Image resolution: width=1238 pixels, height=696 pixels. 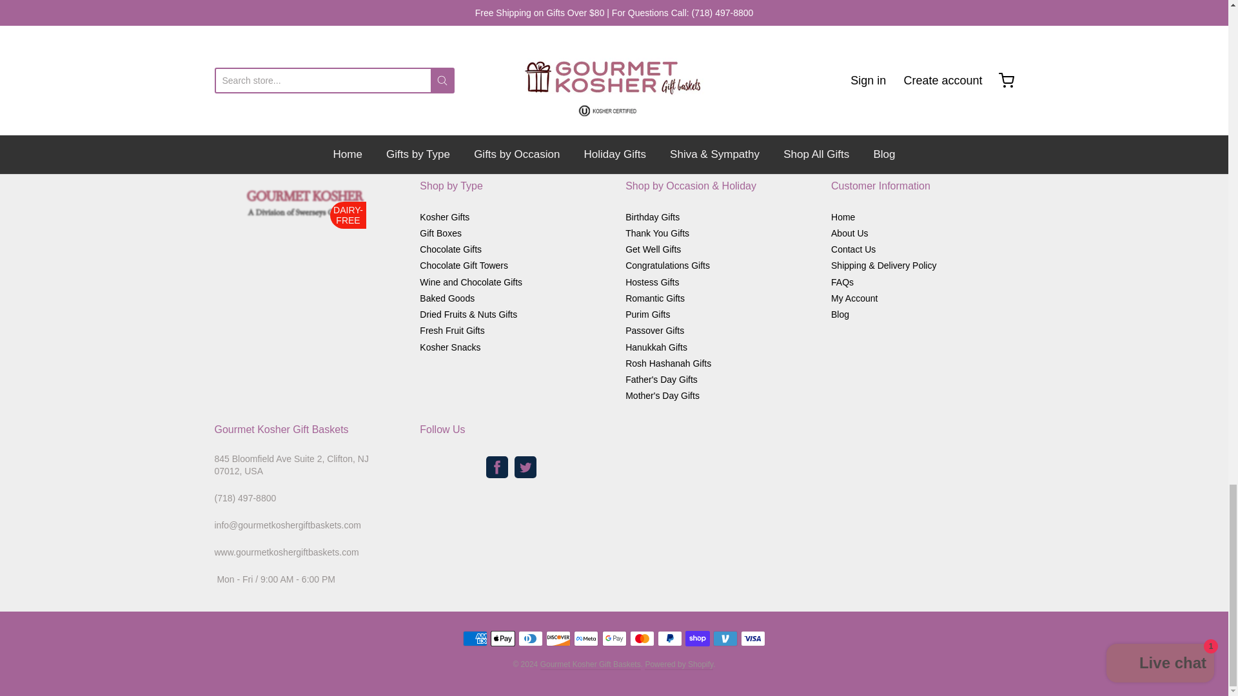 What do you see at coordinates (752, 638) in the screenshot?
I see `Visa` at bounding box center [752, 638].